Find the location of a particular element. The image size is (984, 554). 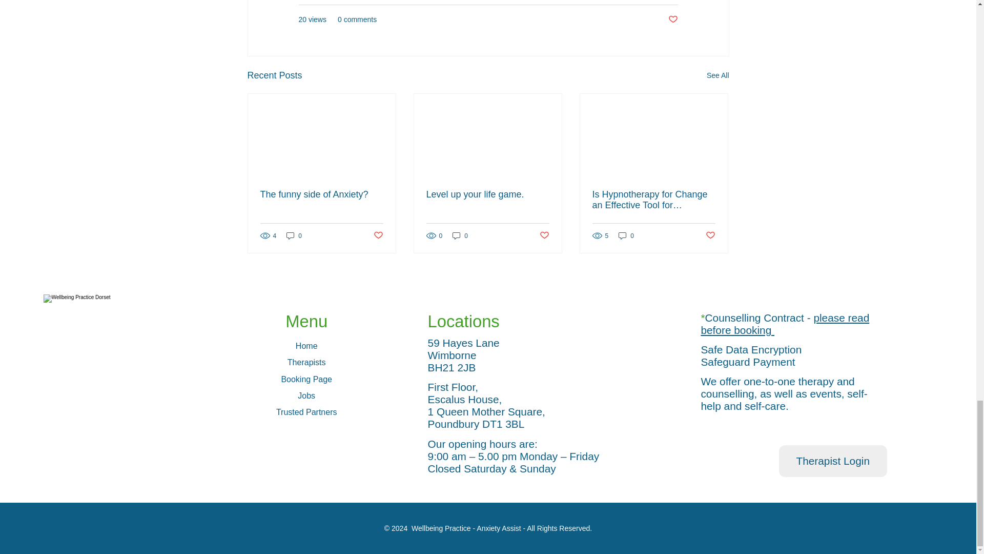

See All is located at coordinates (717, 75).